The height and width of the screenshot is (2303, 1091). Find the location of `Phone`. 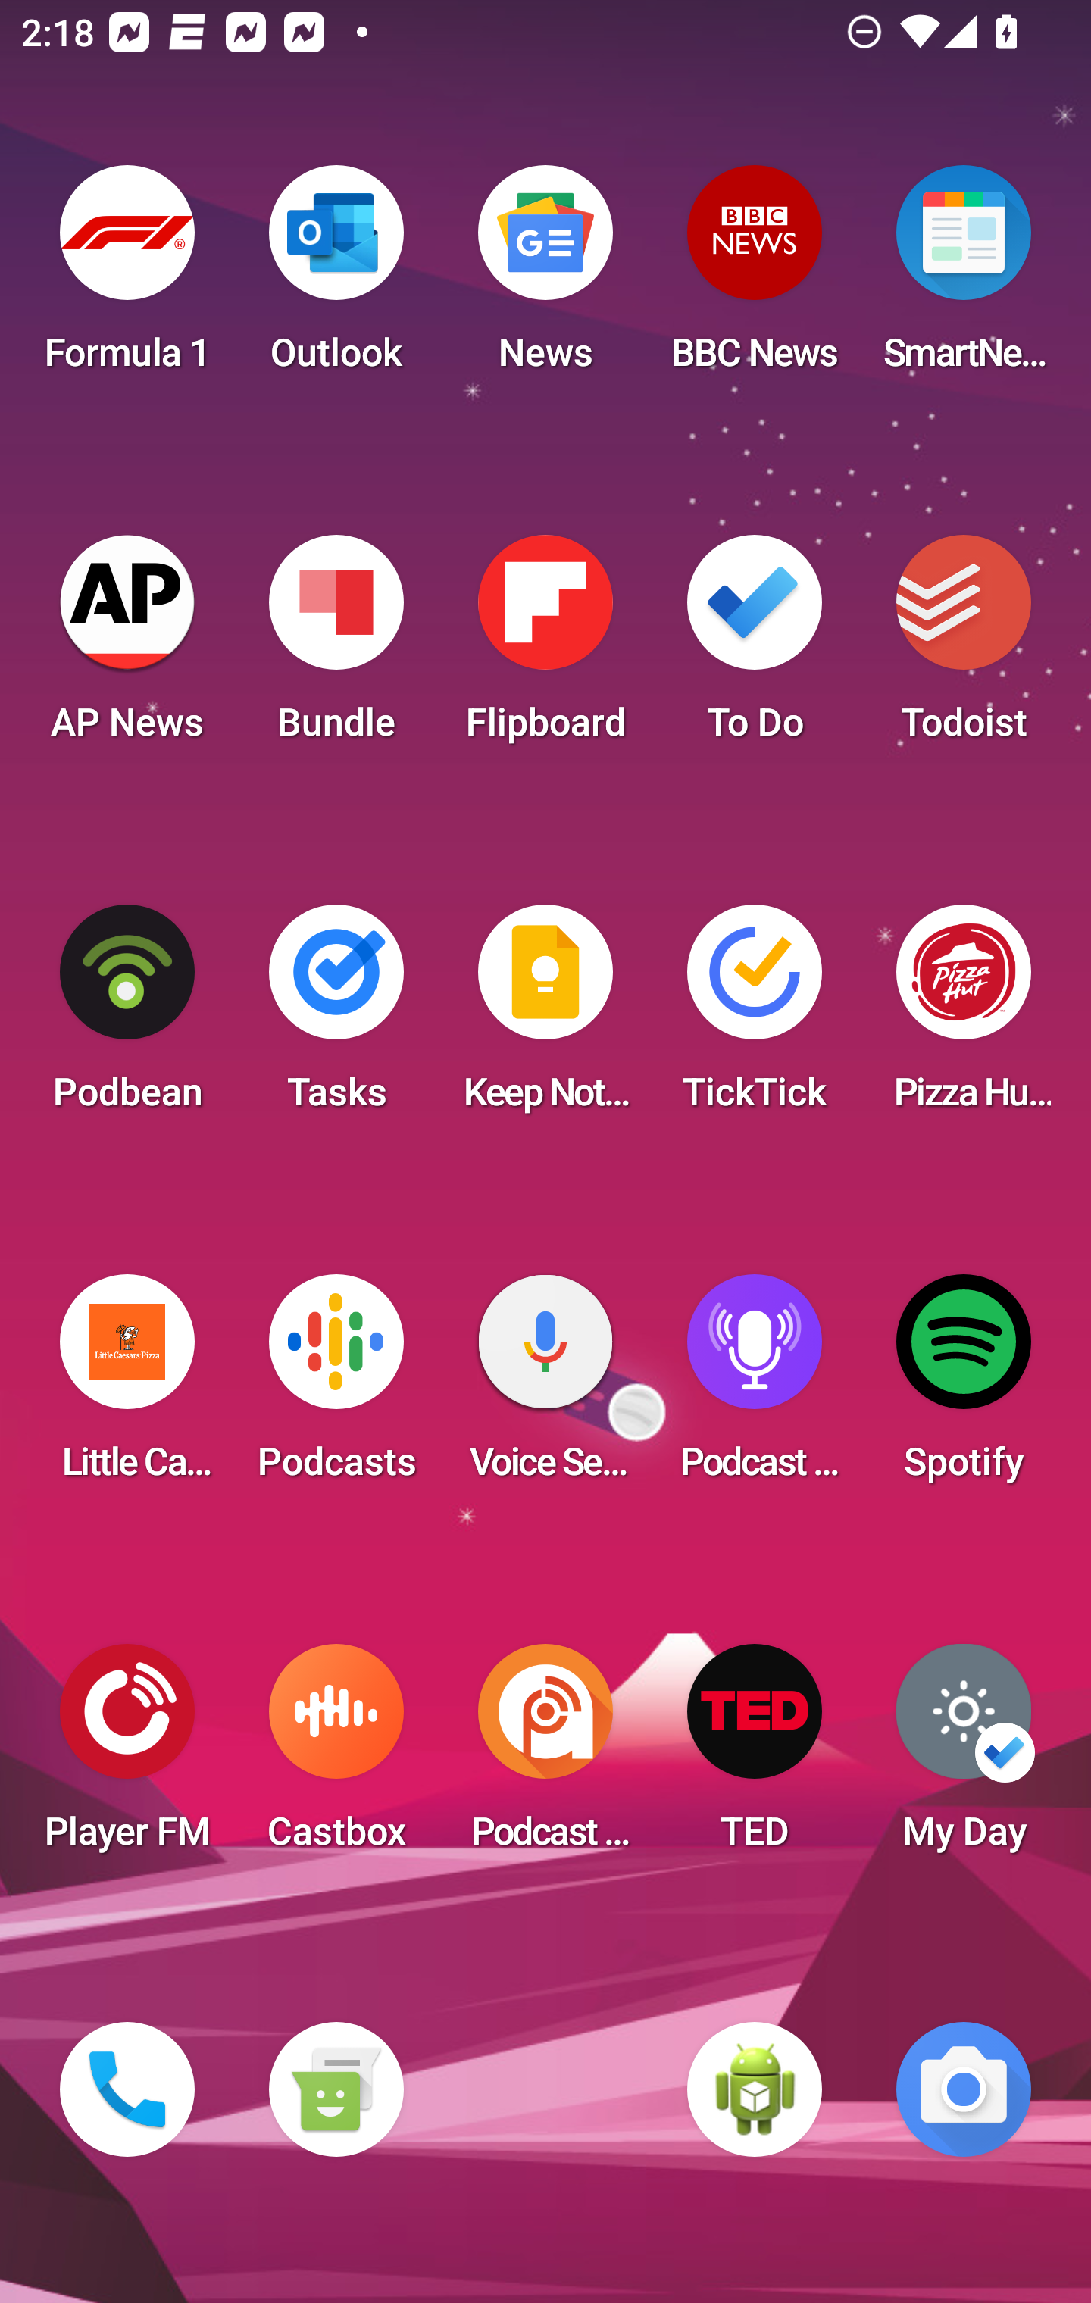

Phone is located at coordinates (127, 2089).